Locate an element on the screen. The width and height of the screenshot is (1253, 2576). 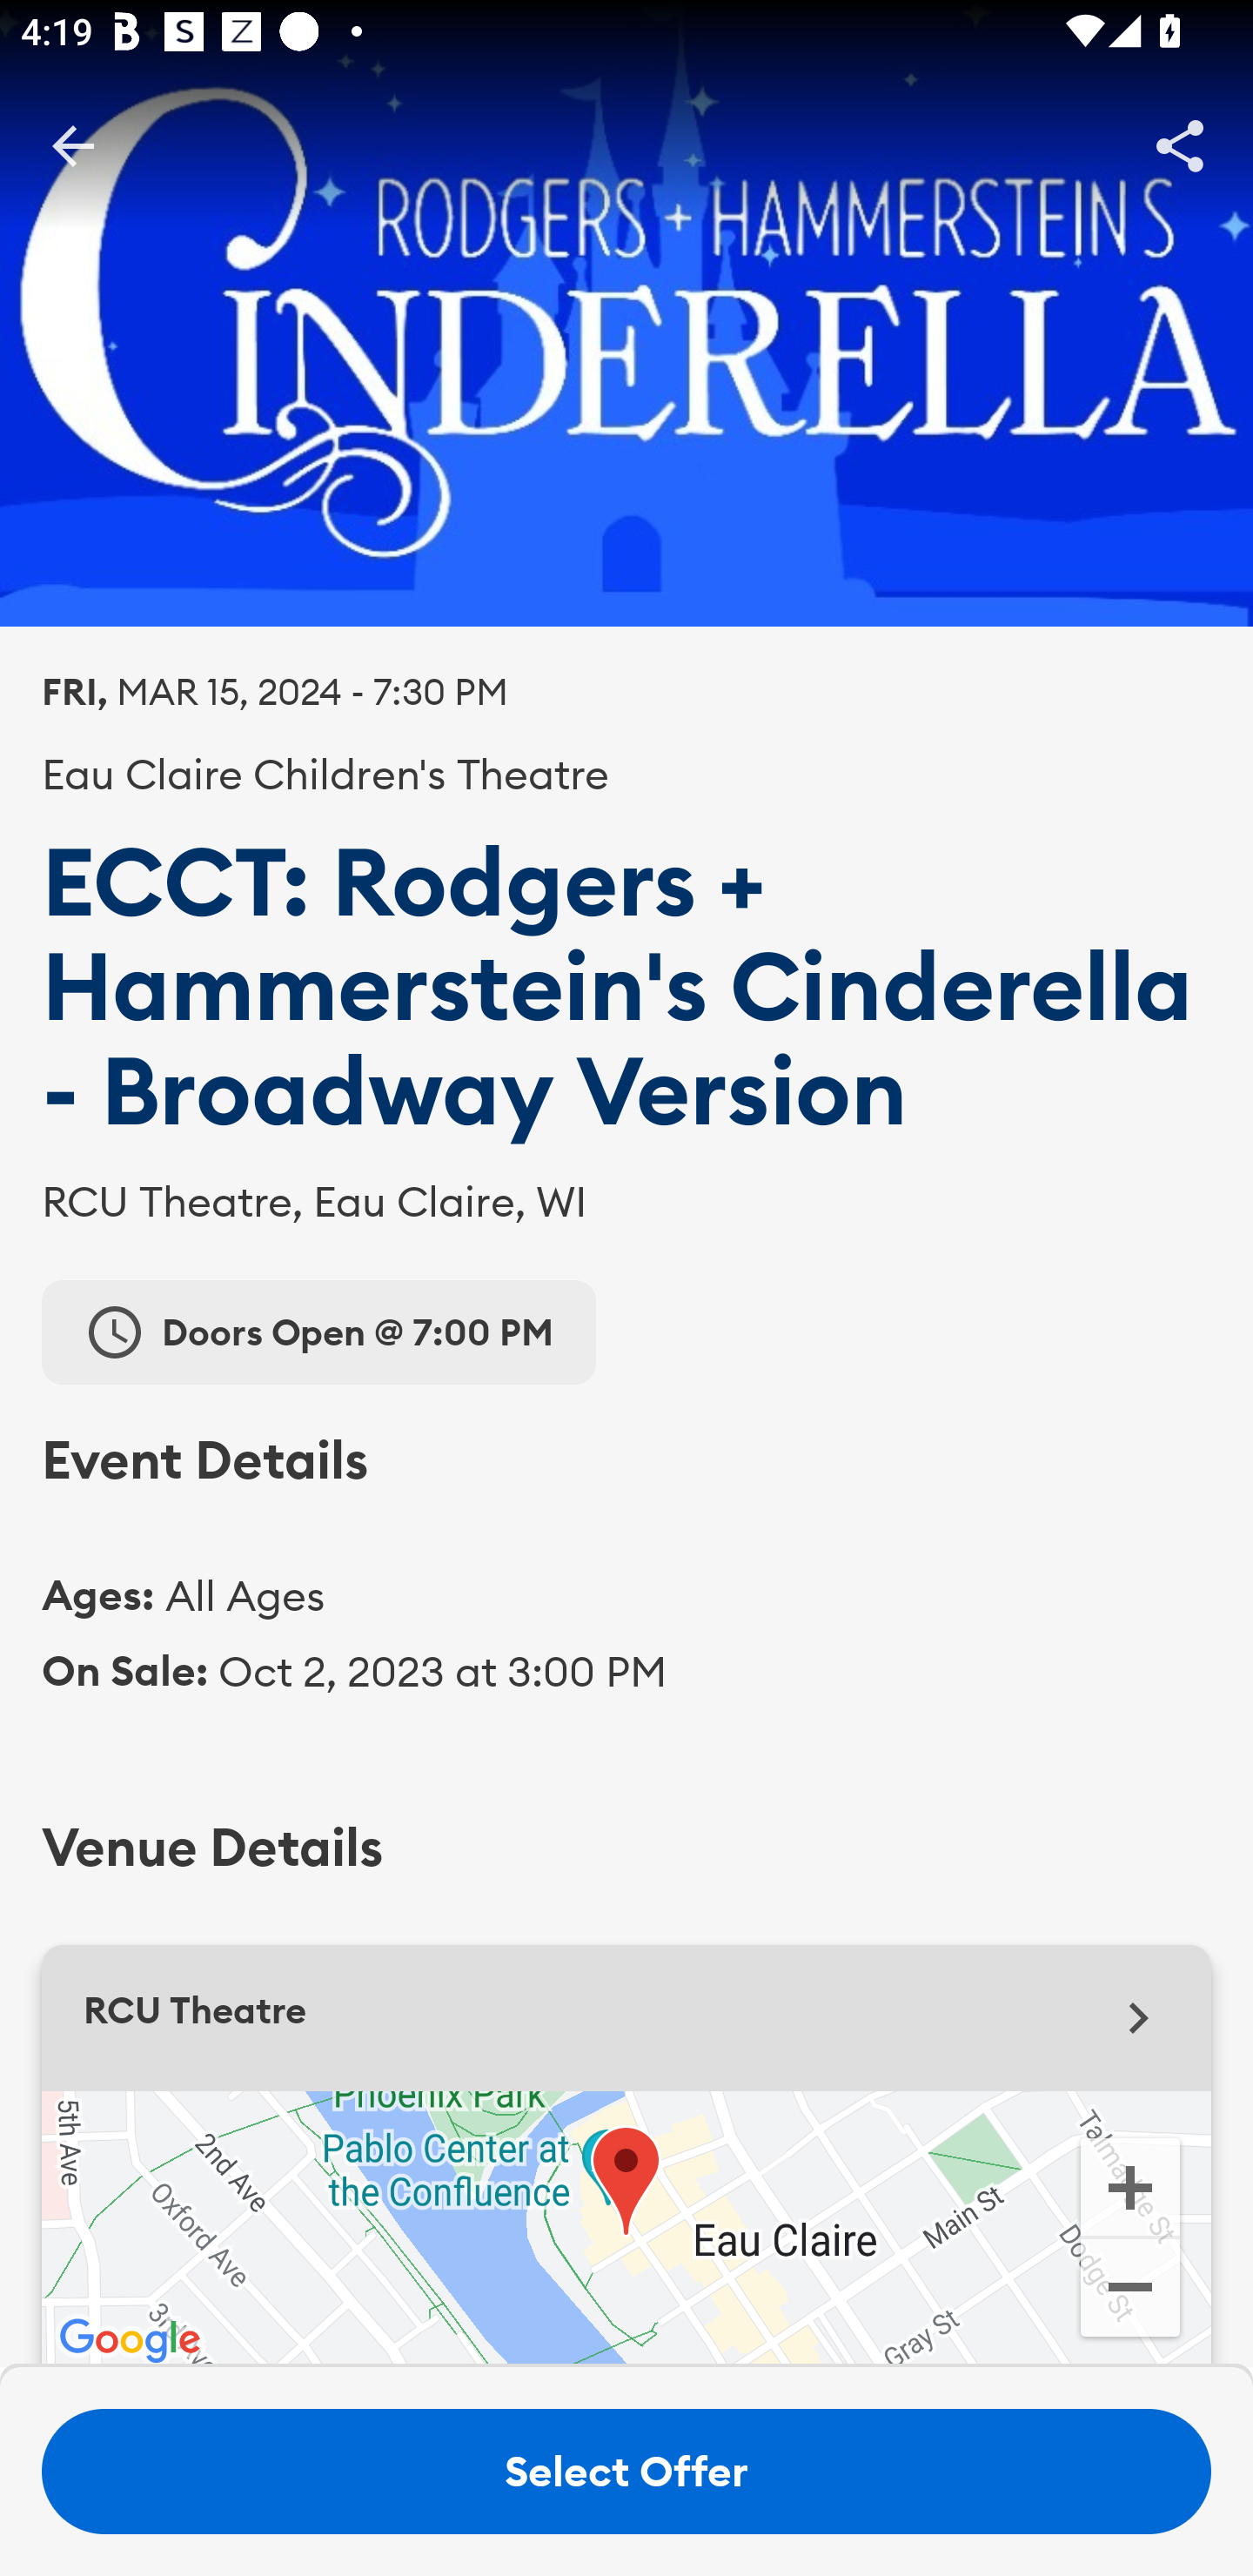
Zoom out is located at coordinates (1129, 2291).